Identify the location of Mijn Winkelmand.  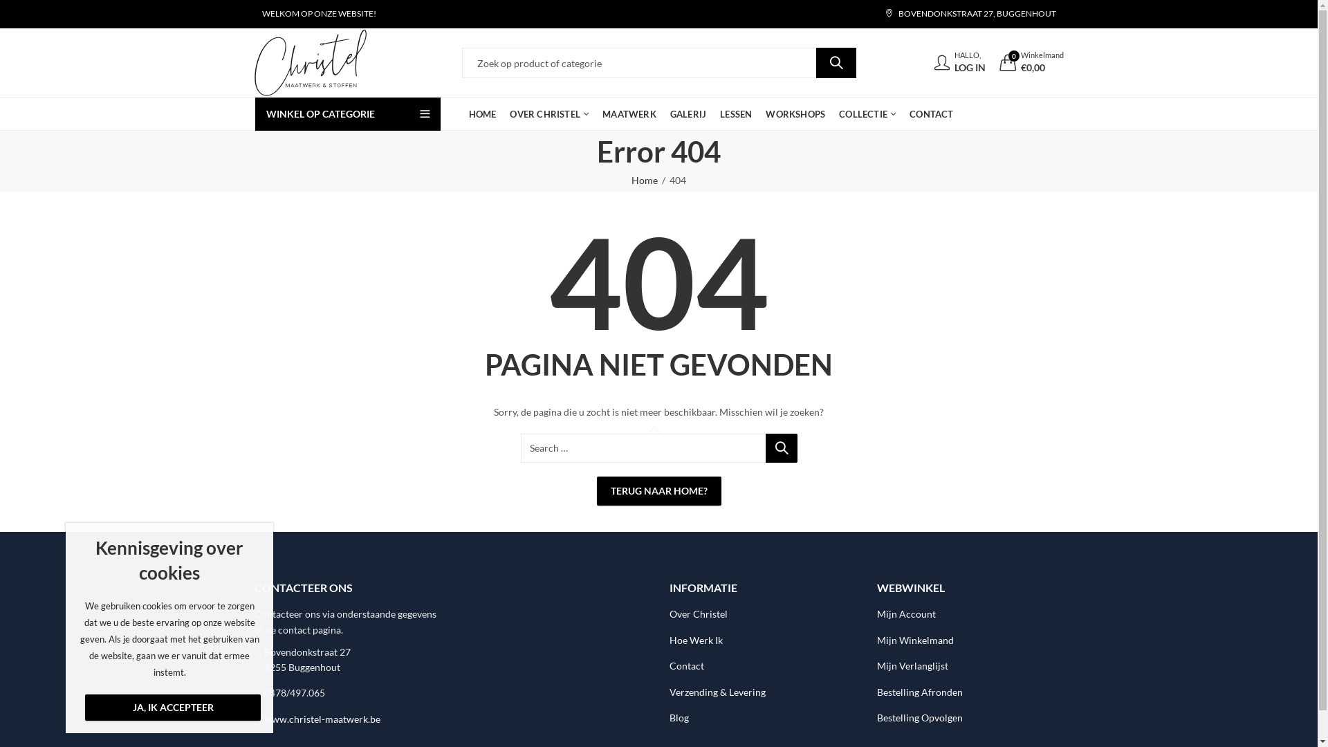
(916, 640).